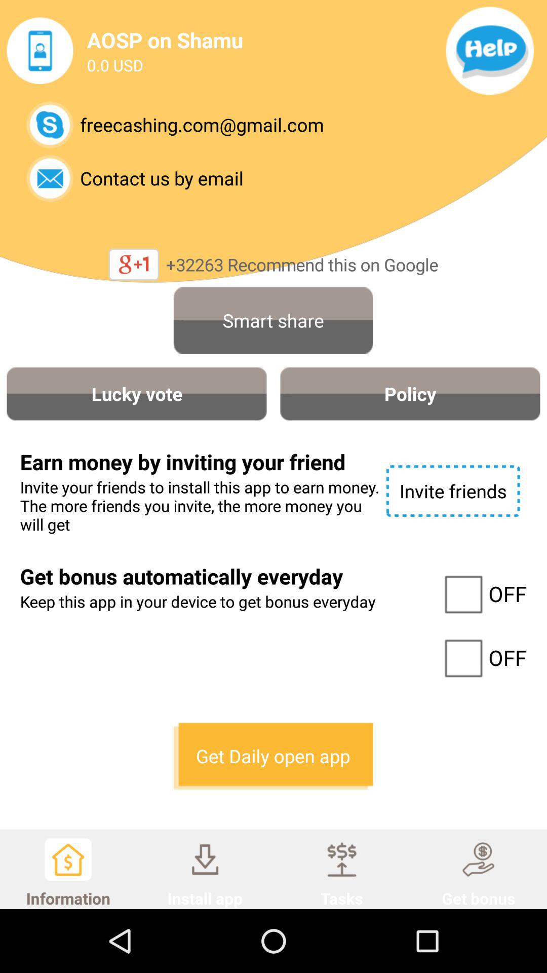 The width and height of the screenshot is (547, 973). Describe the element at coordinates (50, 125) in the screenshot. I see `gmail.opening button` at that location.